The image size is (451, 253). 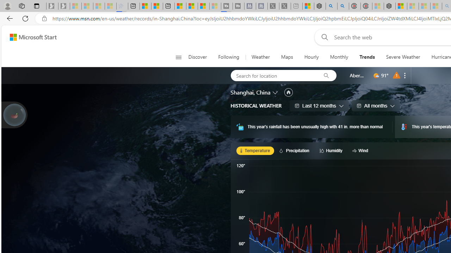 I want to click on Join us in planting real trees to help our planet!, so click(x=14, y=114).